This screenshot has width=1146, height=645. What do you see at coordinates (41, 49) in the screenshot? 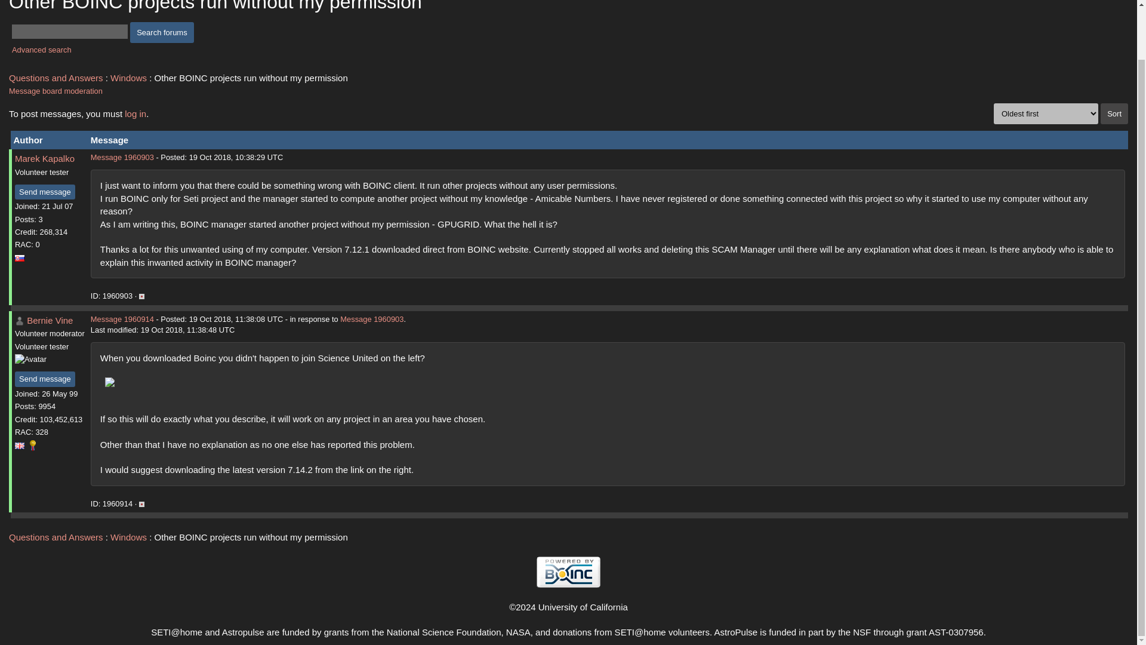
I see `Advanced search` at bounding box center [41, 49].